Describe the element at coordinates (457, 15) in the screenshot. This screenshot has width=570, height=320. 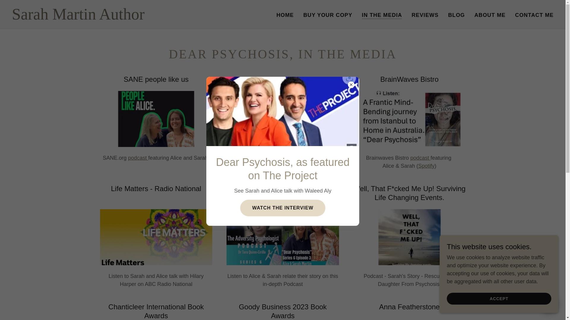
I see `BLOG` at that location.